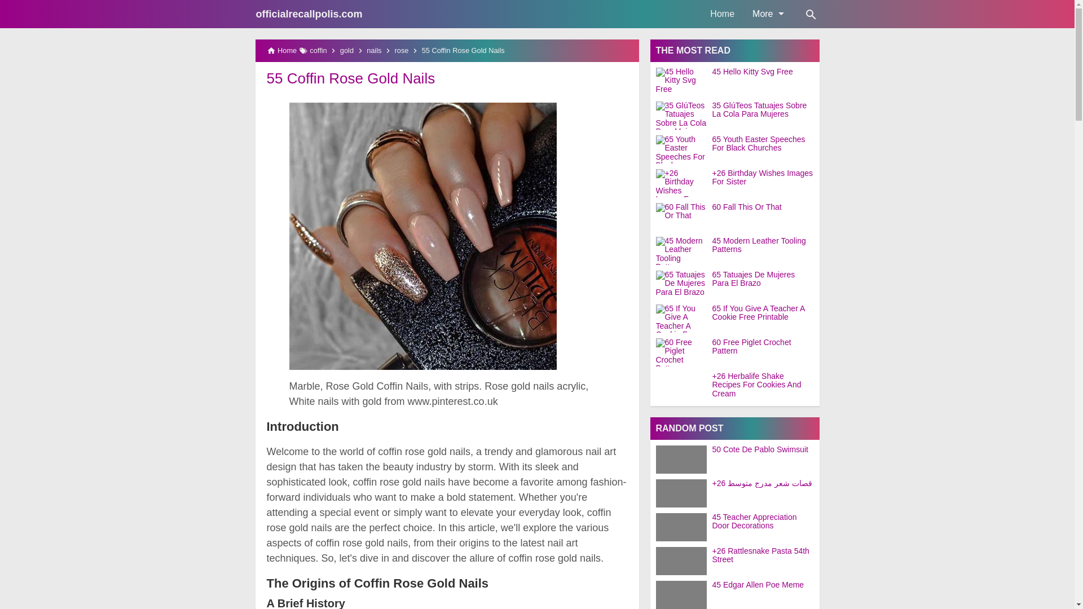 The width and height of the screenshot is (1083, 609). What do you see at coordinates (309, 14) in the screenshot?
I see `officialrecallpolis.com` at bounding box center [309, 14].